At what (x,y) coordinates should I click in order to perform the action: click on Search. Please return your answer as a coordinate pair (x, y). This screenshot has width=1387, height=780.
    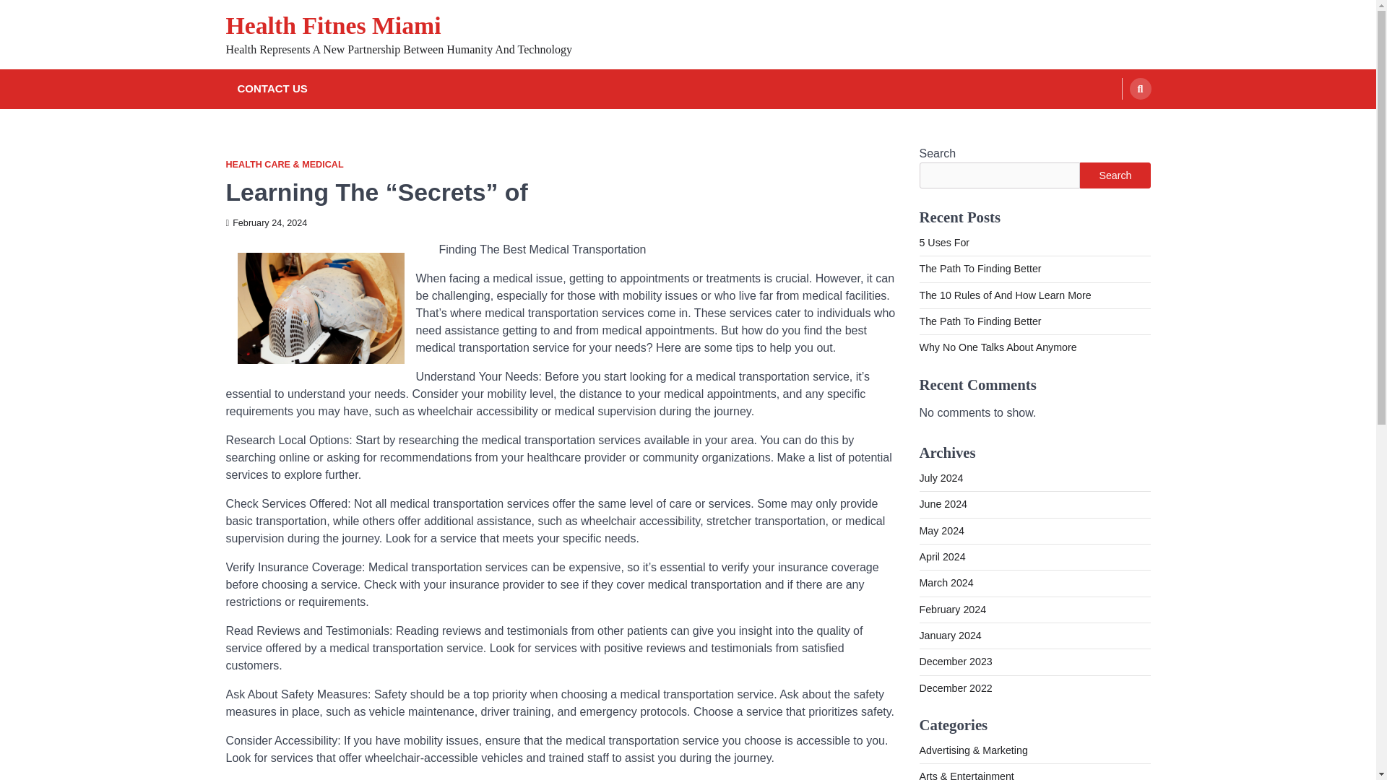
    Looking at the image, I should click on (1112, 123).